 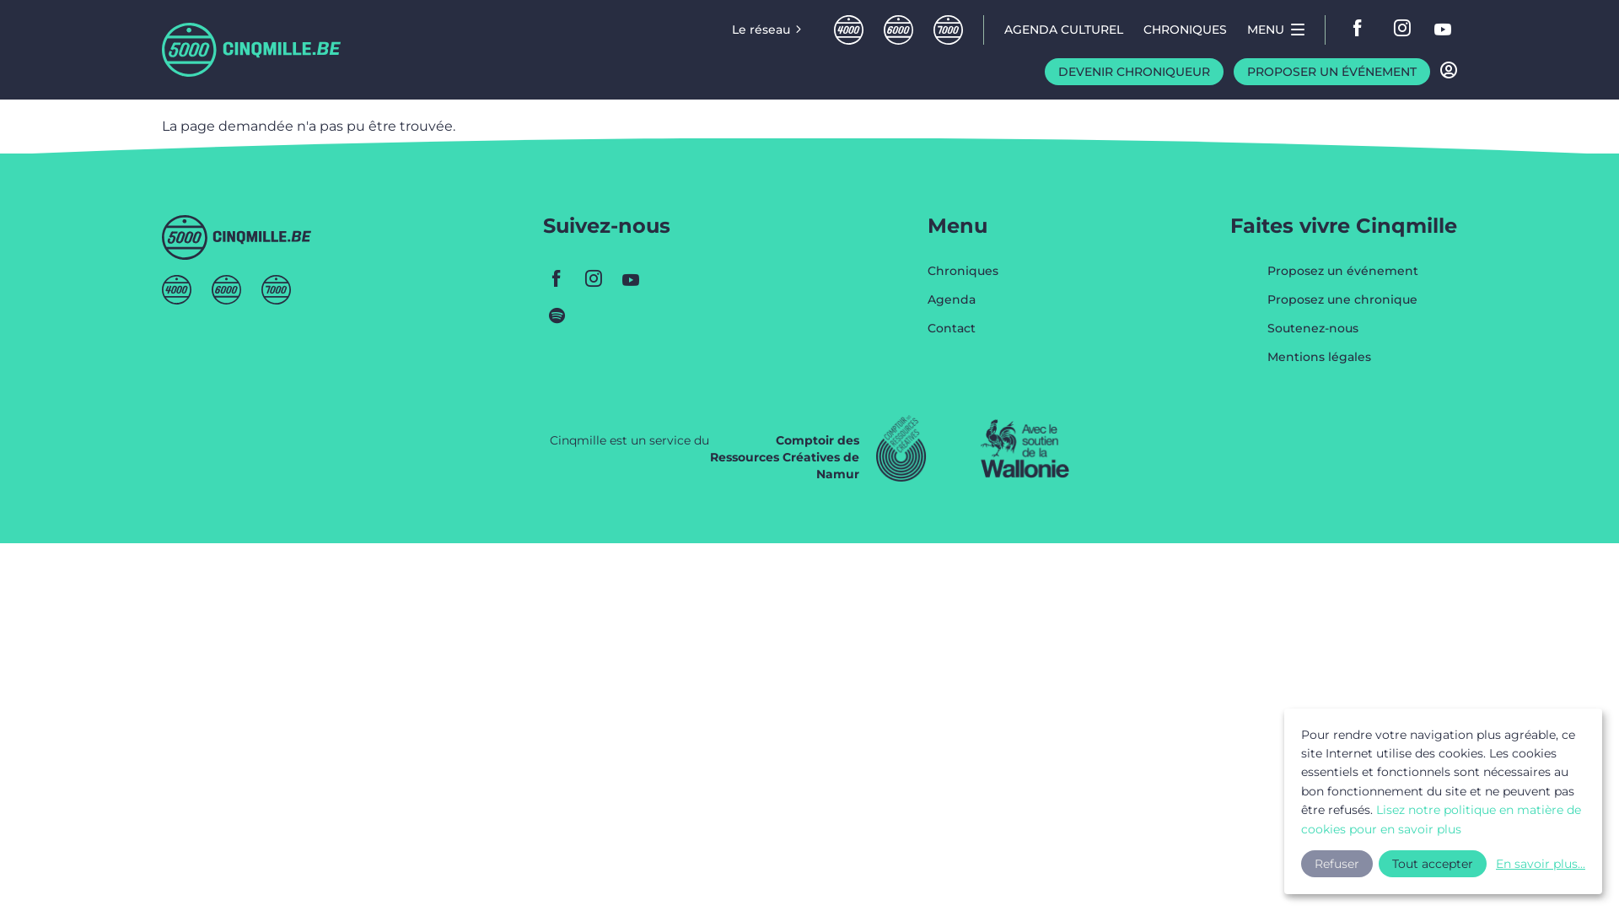 I want to click on Septmille, so click(x=277, y=290).